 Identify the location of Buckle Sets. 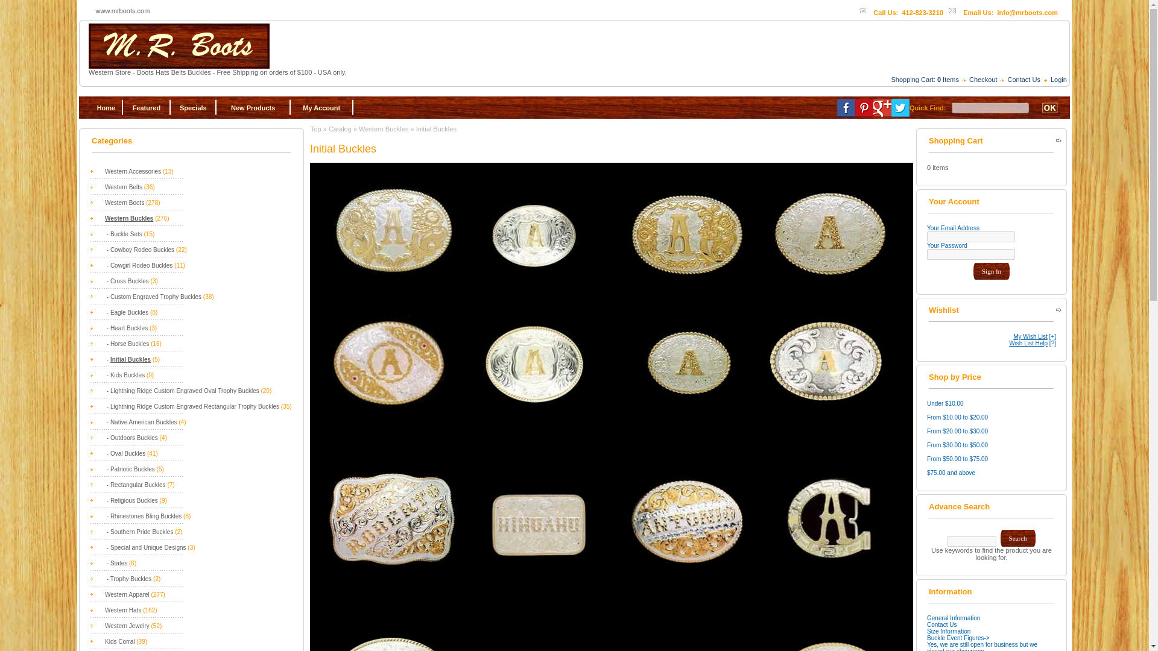
(126, 234).